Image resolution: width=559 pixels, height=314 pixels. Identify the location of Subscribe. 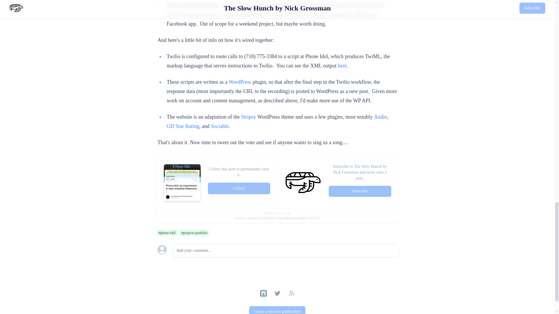
(360, 191).